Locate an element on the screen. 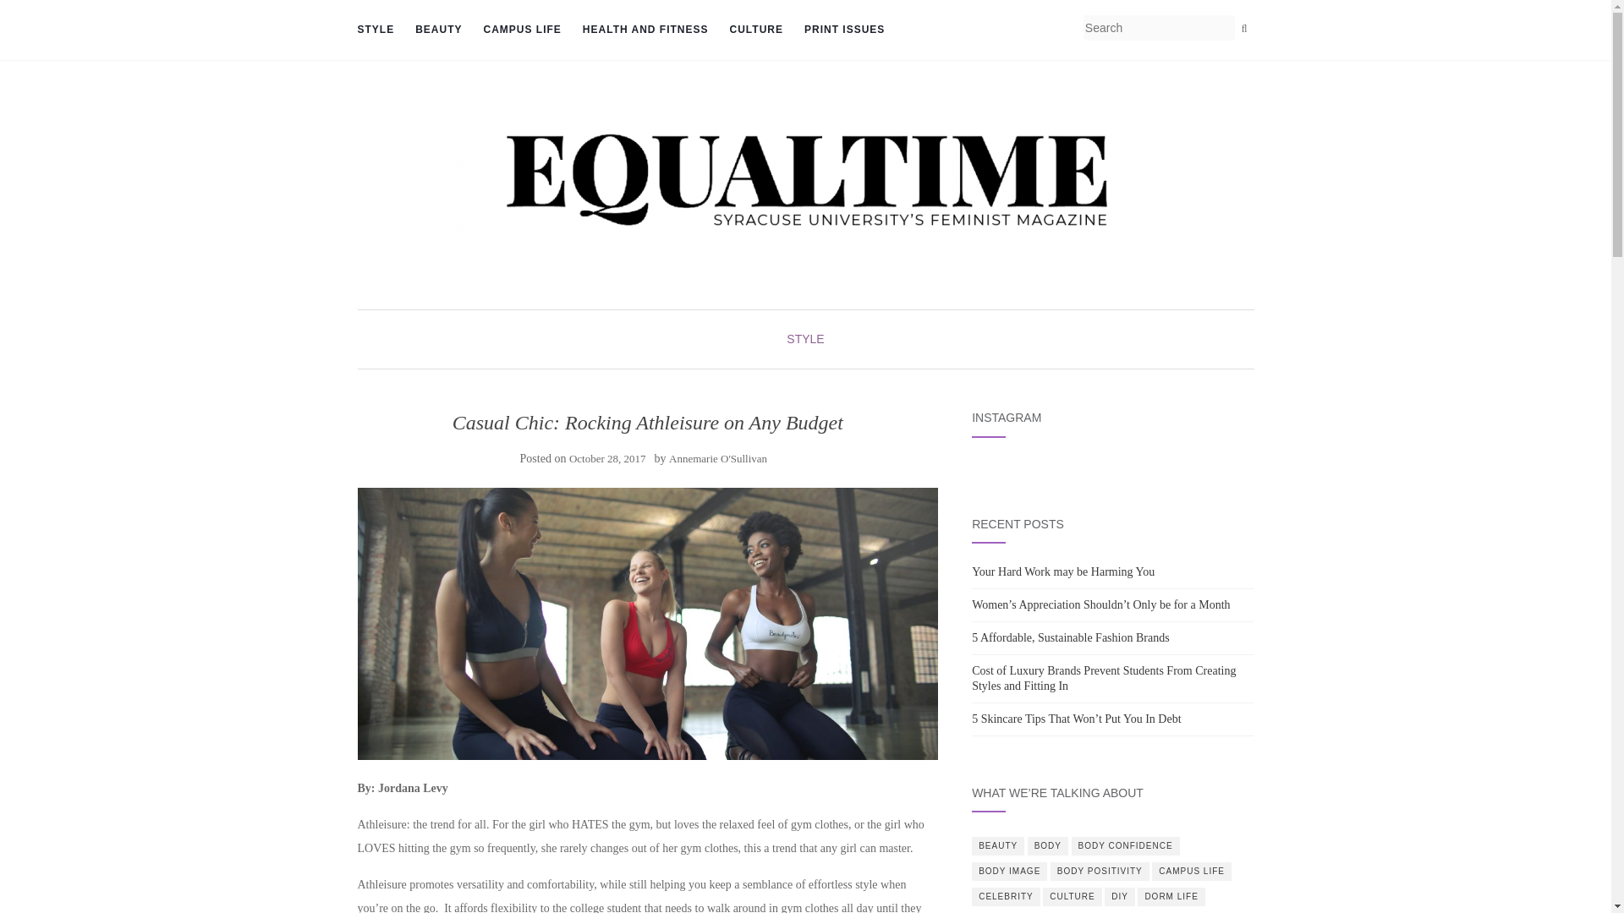 This screenshot has height=913, width=1624. October 28, 2017 is located at coordinates (607, 458).